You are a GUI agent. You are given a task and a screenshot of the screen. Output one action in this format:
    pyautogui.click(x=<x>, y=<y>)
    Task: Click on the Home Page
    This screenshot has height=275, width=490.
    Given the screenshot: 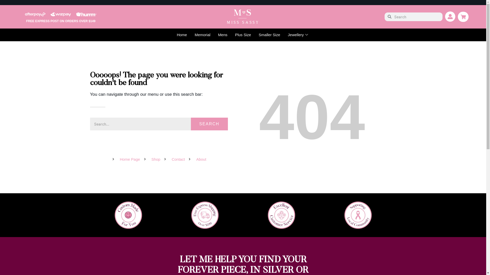 What is the action you would take?
    pyautogui.click(x=126, y=159)
    